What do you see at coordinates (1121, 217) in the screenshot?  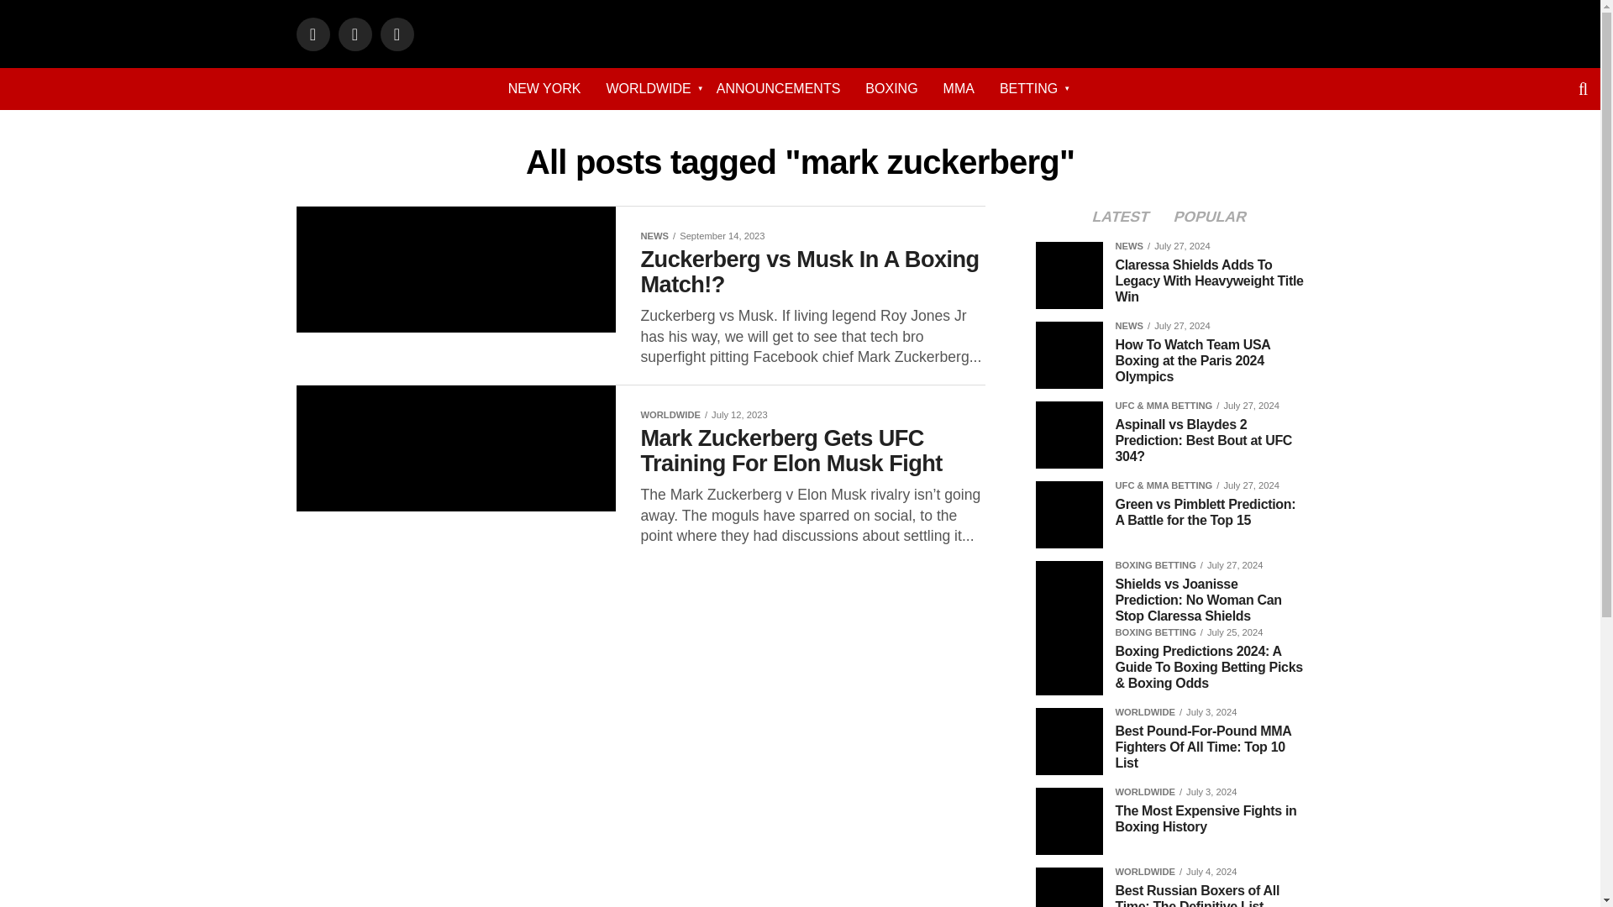 I see `LATEST` at bounding box center [1121, 217].